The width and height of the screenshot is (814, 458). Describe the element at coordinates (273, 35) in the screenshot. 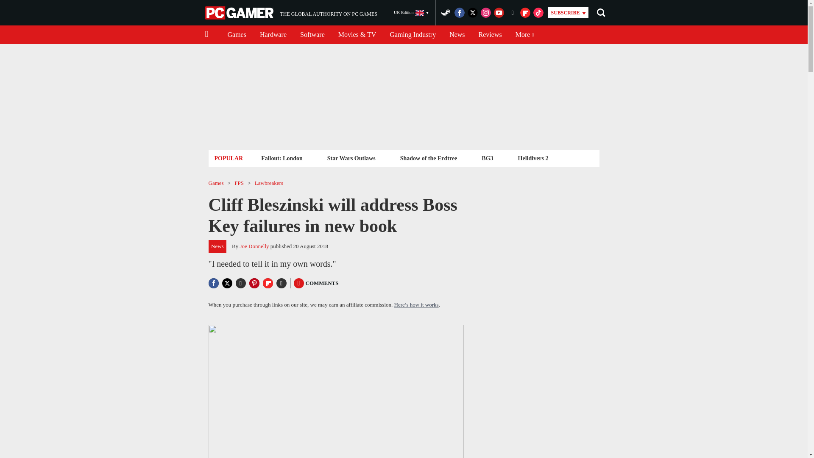

I see `Hardware` at that location.